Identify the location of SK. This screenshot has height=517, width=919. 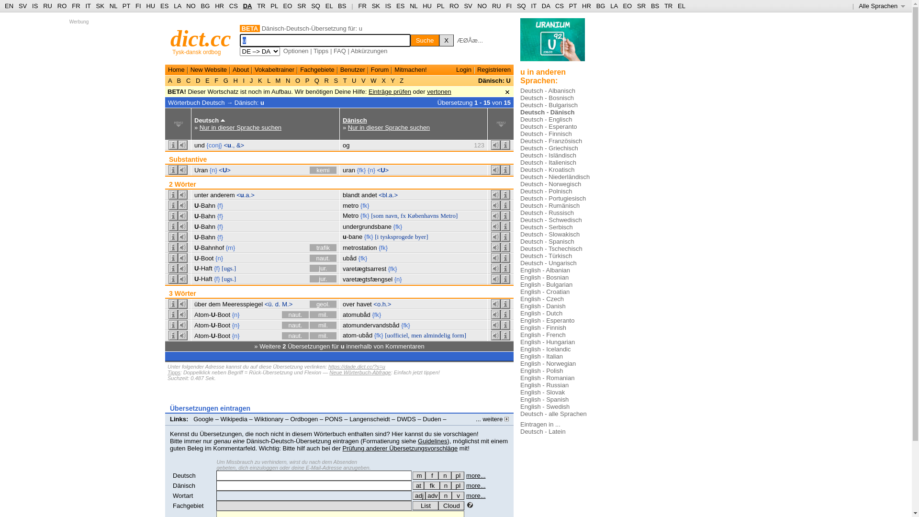
(376, 6).